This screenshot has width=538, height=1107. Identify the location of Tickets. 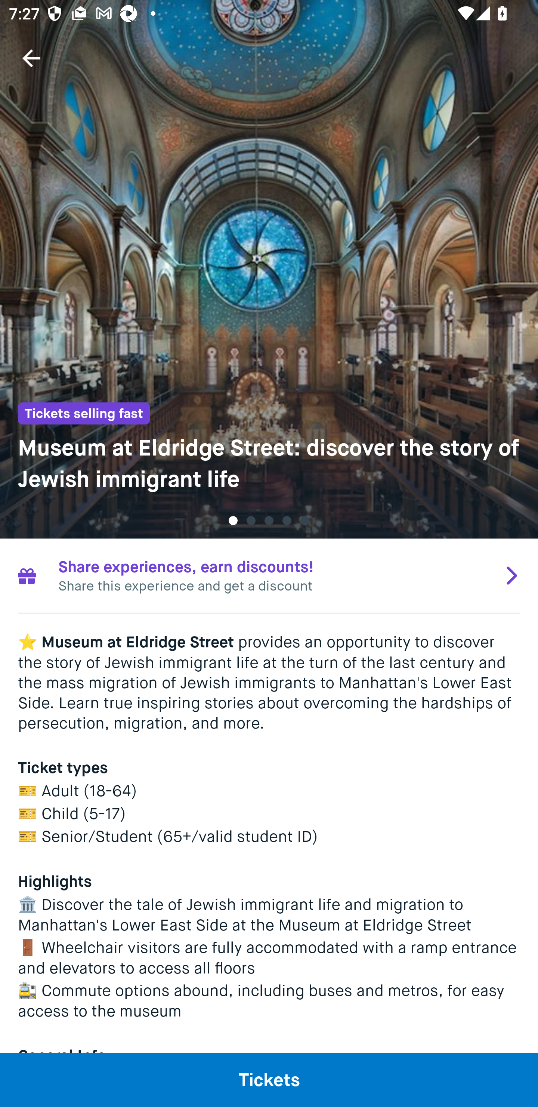
(269, 1080).